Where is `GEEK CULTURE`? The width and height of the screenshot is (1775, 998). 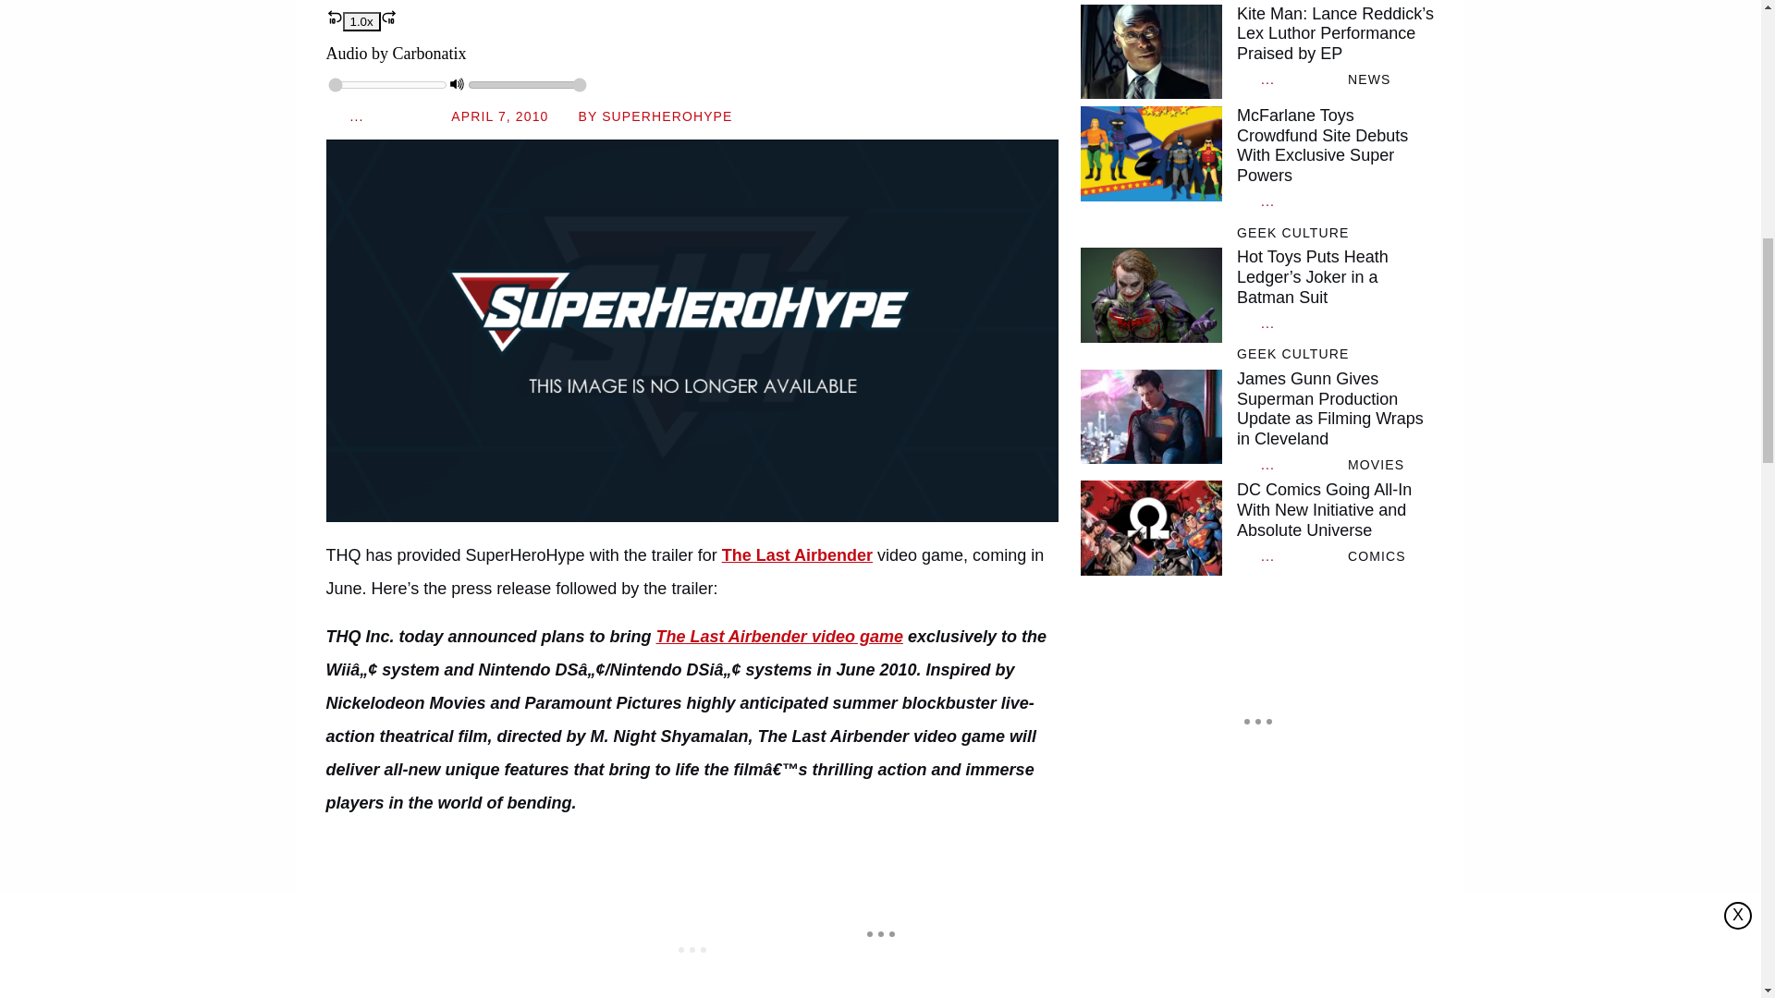 GEEK CULTURE is located at coordinates (1292, 233).